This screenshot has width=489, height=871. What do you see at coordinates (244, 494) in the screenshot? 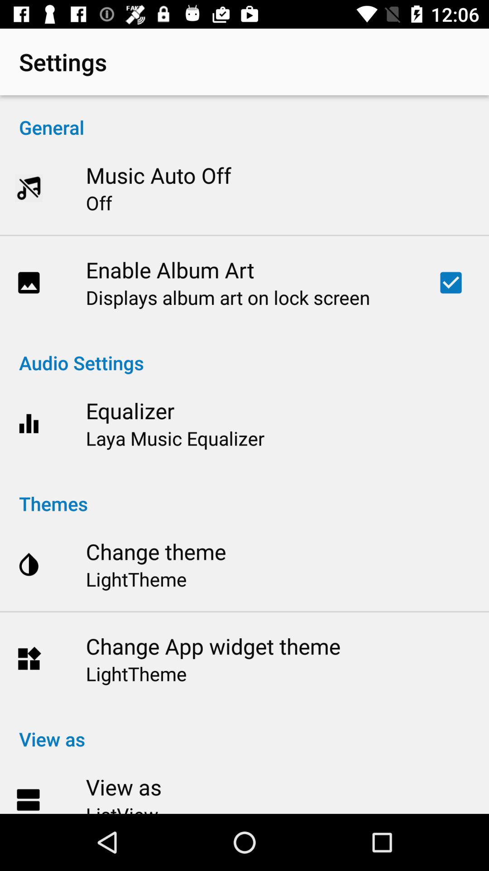
I see `flip to the themes icon` at bounding box center [244, 494].